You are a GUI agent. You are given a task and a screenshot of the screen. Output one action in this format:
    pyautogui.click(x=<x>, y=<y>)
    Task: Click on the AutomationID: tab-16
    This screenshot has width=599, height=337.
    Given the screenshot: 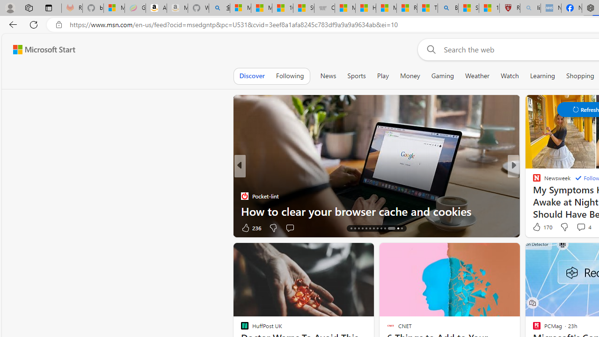 What is the action you would take?
    pyautogui.click(x=358, y=228)
    